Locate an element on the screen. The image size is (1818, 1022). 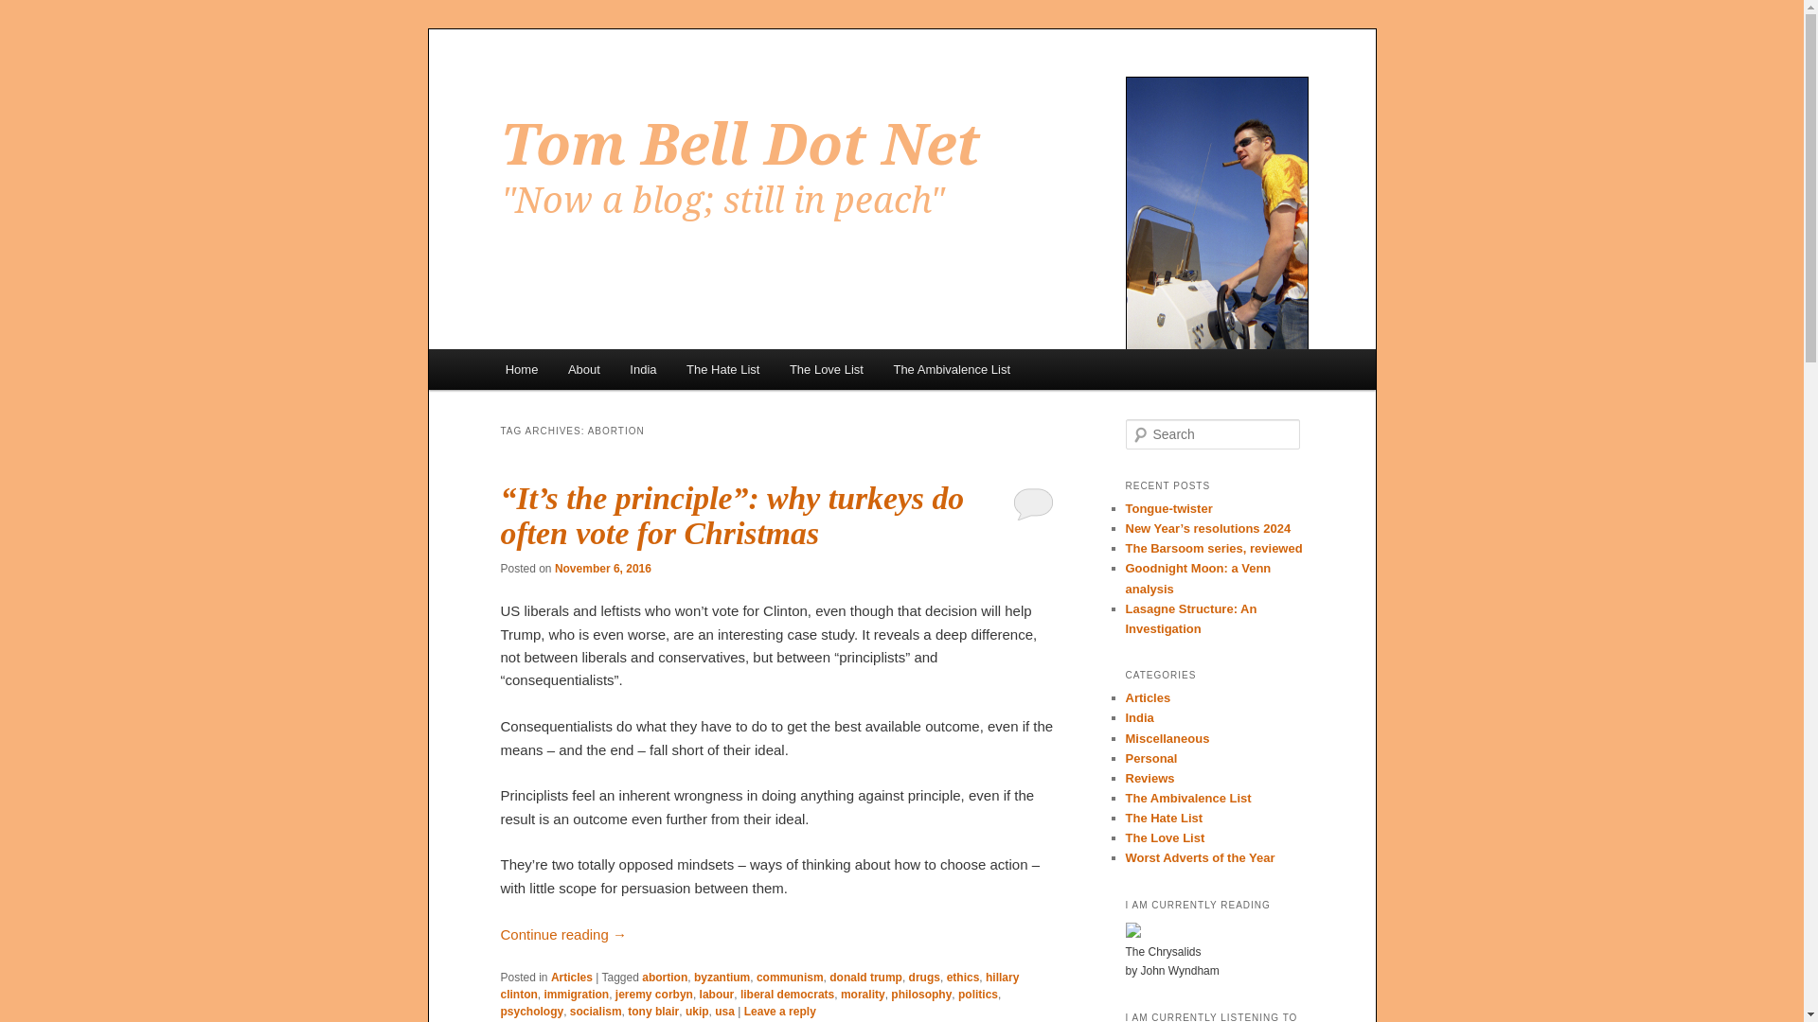
The Hate List is located at coordinates (722, 369).